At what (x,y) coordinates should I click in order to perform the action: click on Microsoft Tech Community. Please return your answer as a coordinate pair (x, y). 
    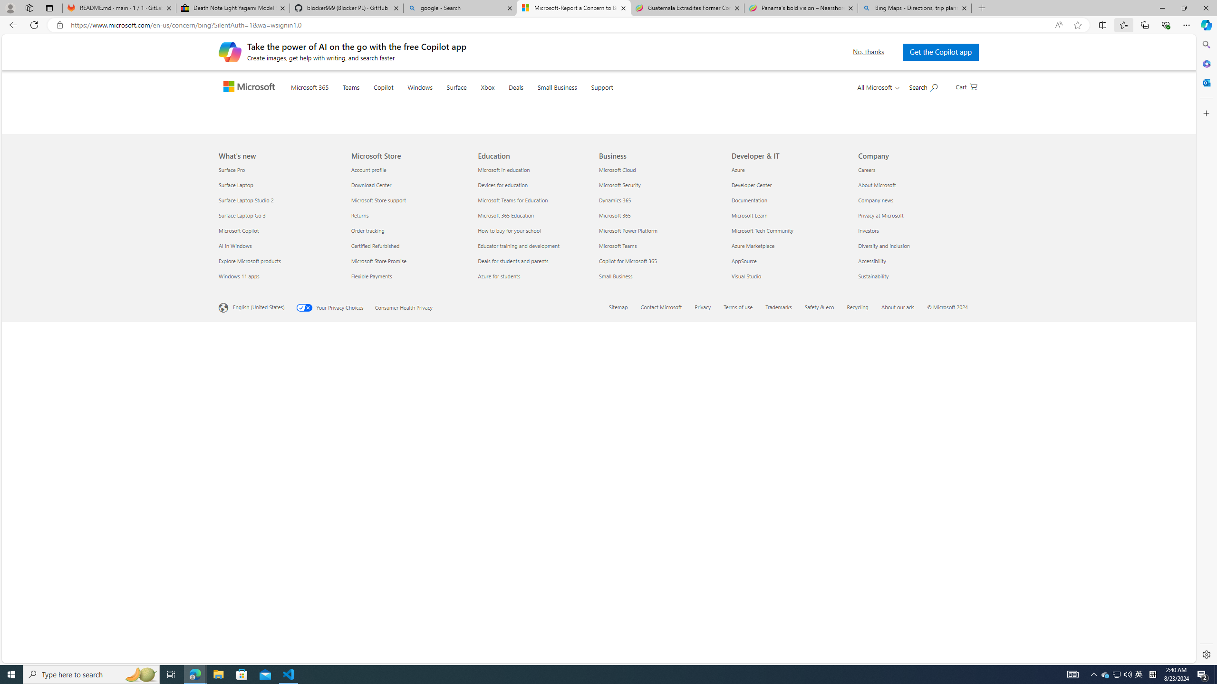
    Looking at the image, I should click on (789, 565).